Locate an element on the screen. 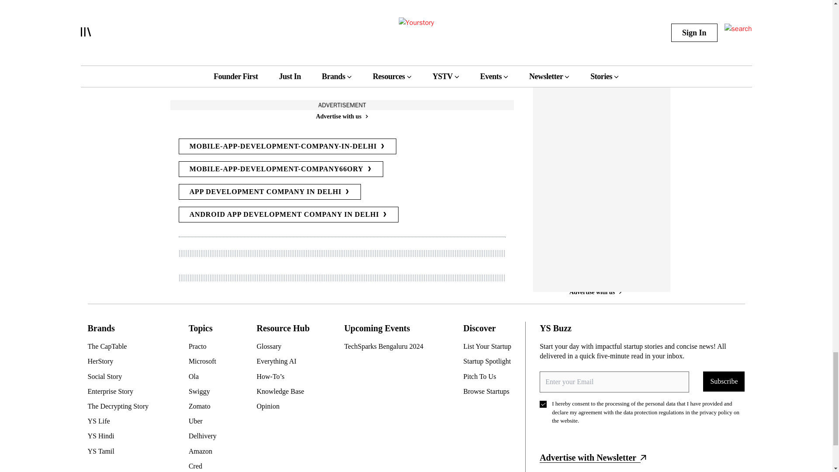 The width and height of the screenshot is (839, 472). The CapTable is located at coordinates (121, 346).